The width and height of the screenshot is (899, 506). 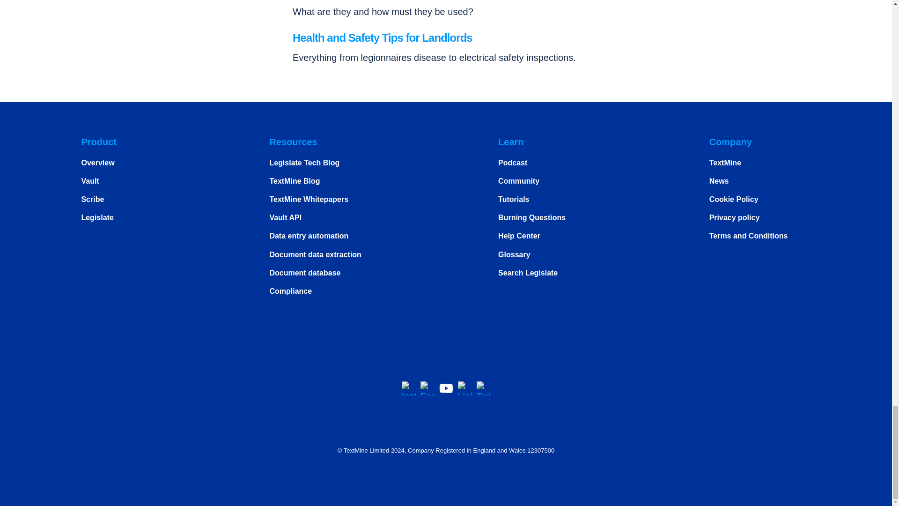 I want to click on Scribe, so click(x=92, y=199).